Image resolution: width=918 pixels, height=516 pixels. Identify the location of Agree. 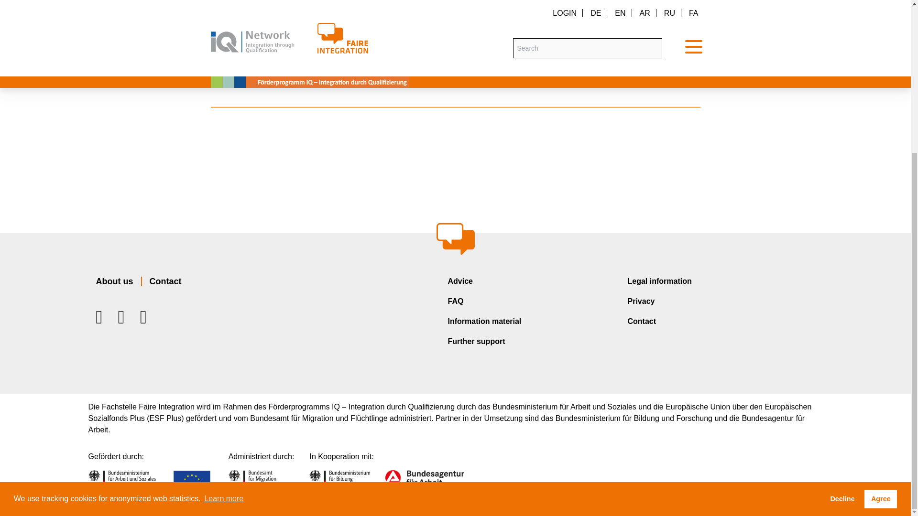
(881, 287).